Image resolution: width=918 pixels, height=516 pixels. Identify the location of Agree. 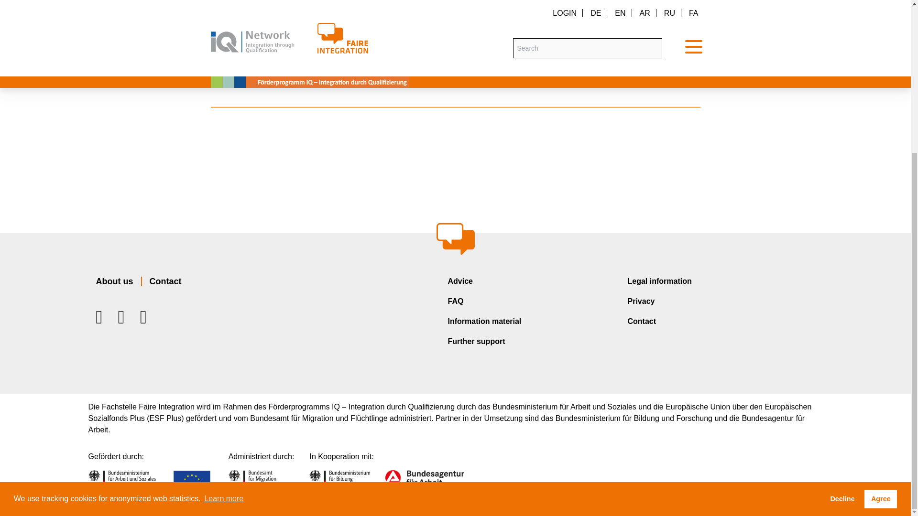
(881, 287).